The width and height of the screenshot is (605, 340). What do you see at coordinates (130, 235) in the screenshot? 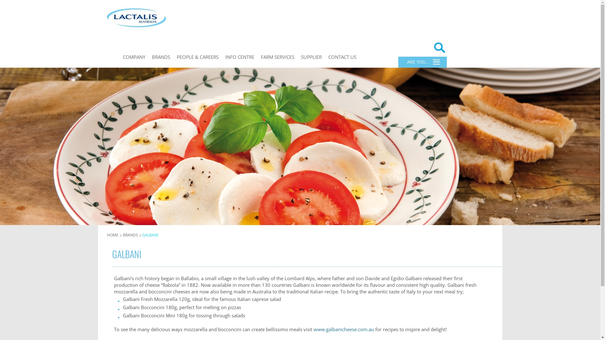
I see `BRANDS` at bounding box center [130, 235].